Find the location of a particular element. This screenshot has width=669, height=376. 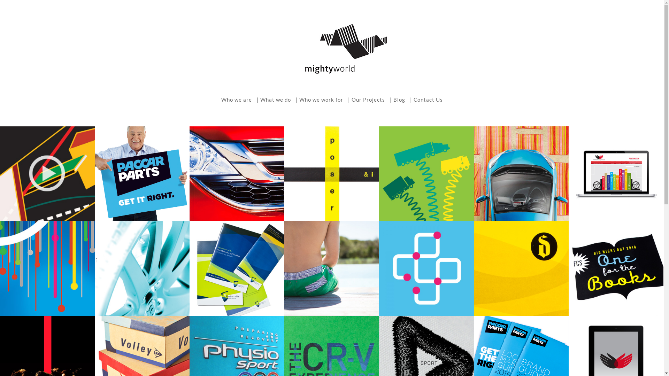

PACCAR Parts Launch Campaign is located at coordinates (142, 173).